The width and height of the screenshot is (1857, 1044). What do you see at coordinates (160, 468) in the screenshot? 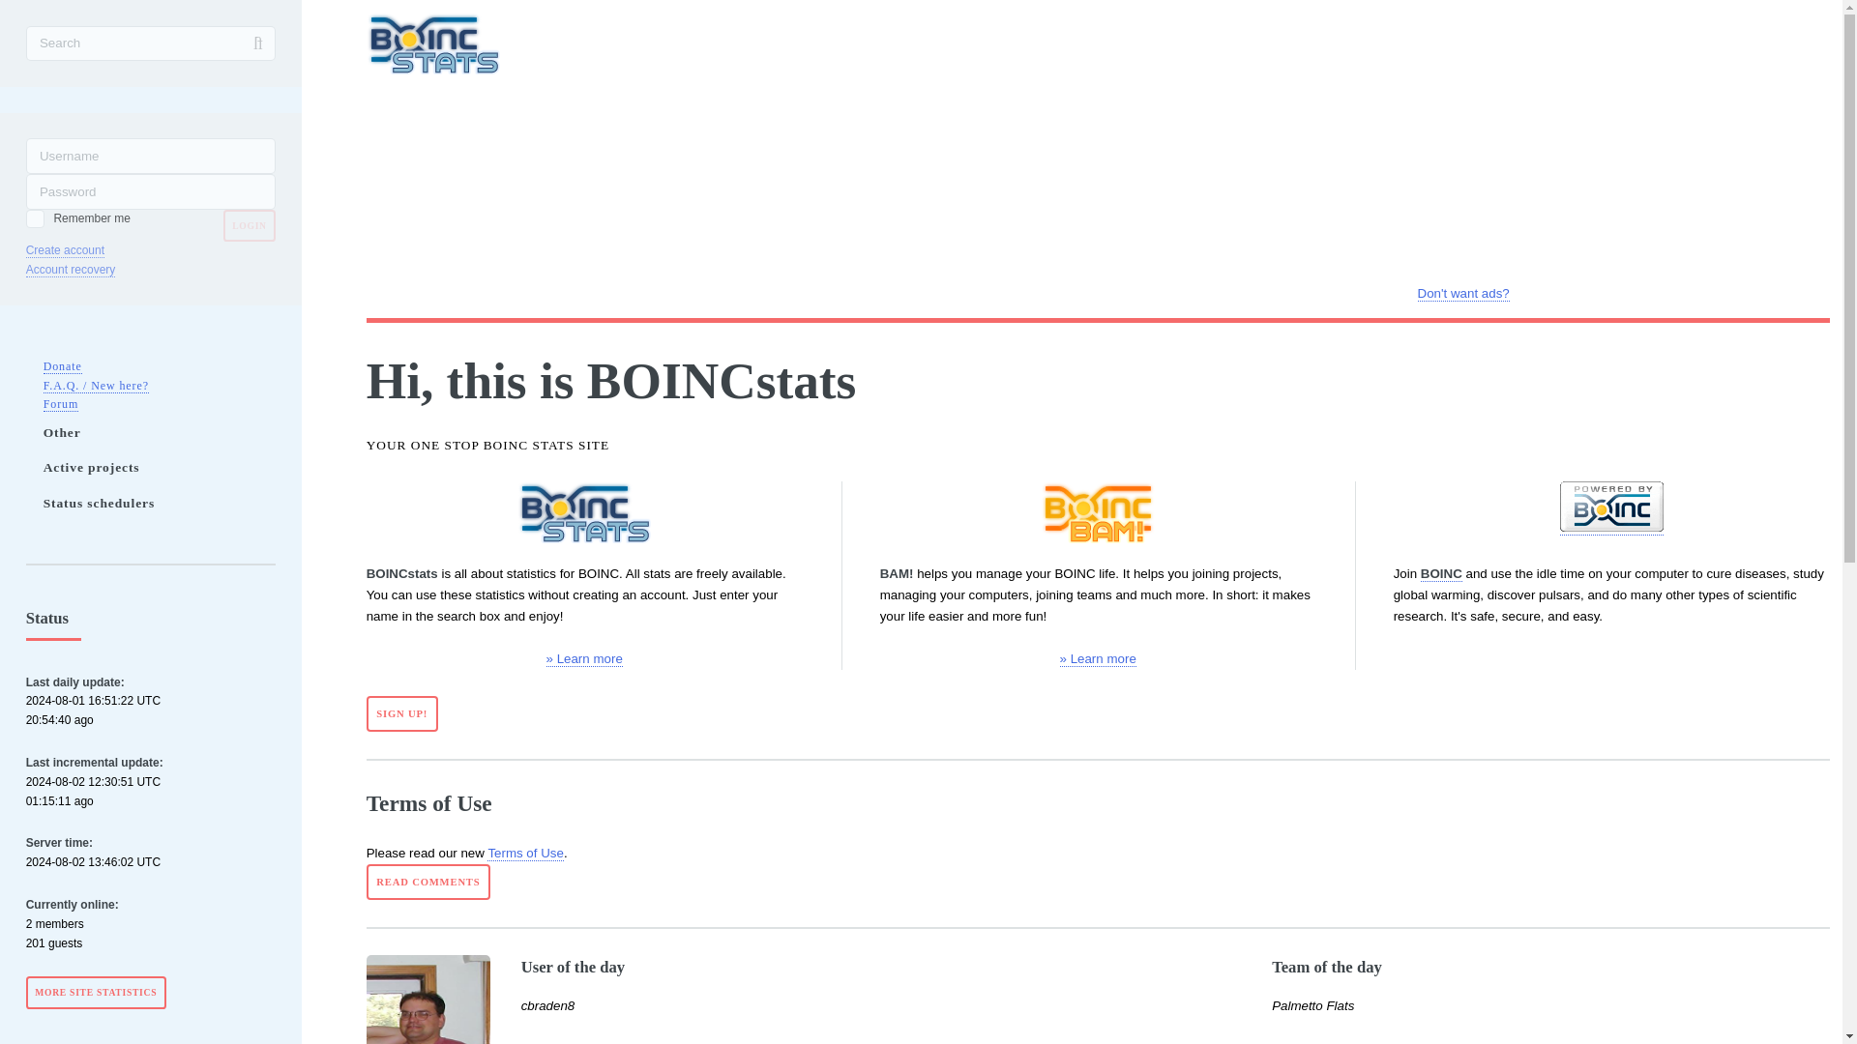
I see `Active projects` at bounding box center [160, 468].